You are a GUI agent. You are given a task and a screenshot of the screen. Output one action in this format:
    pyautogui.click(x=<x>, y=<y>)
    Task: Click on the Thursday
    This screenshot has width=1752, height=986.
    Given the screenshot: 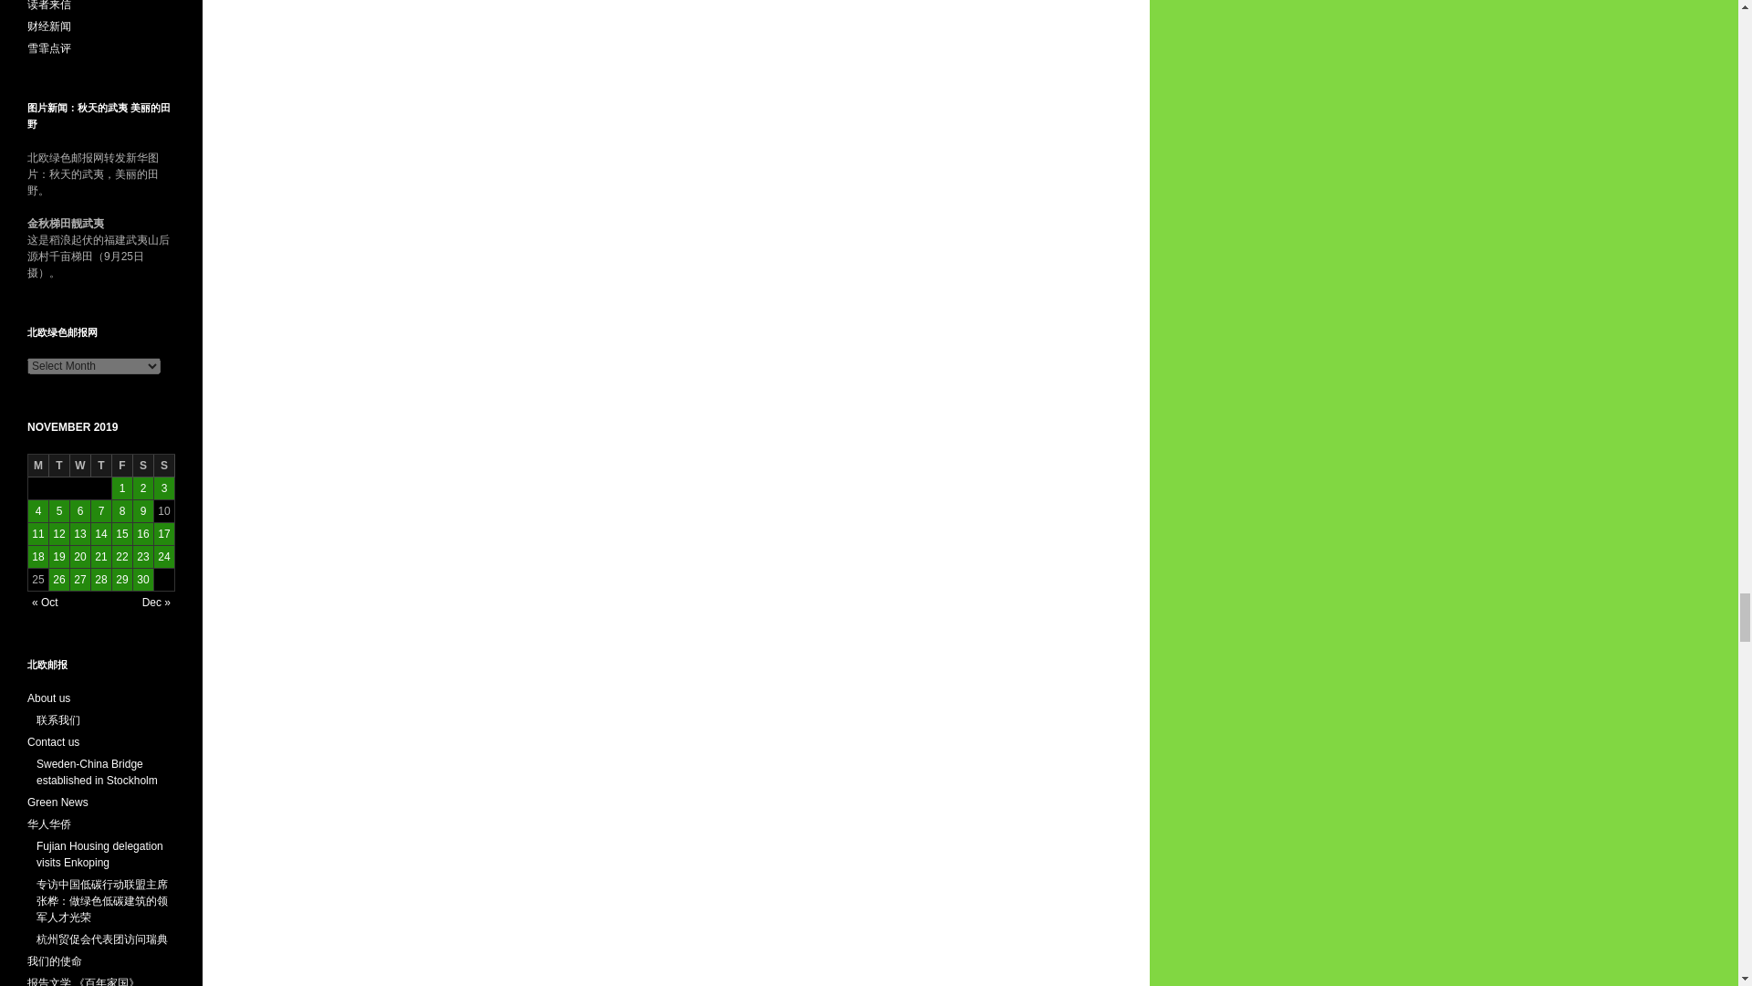 What is the action you would take?
    pyautogui.click(x=100, y=466)
    